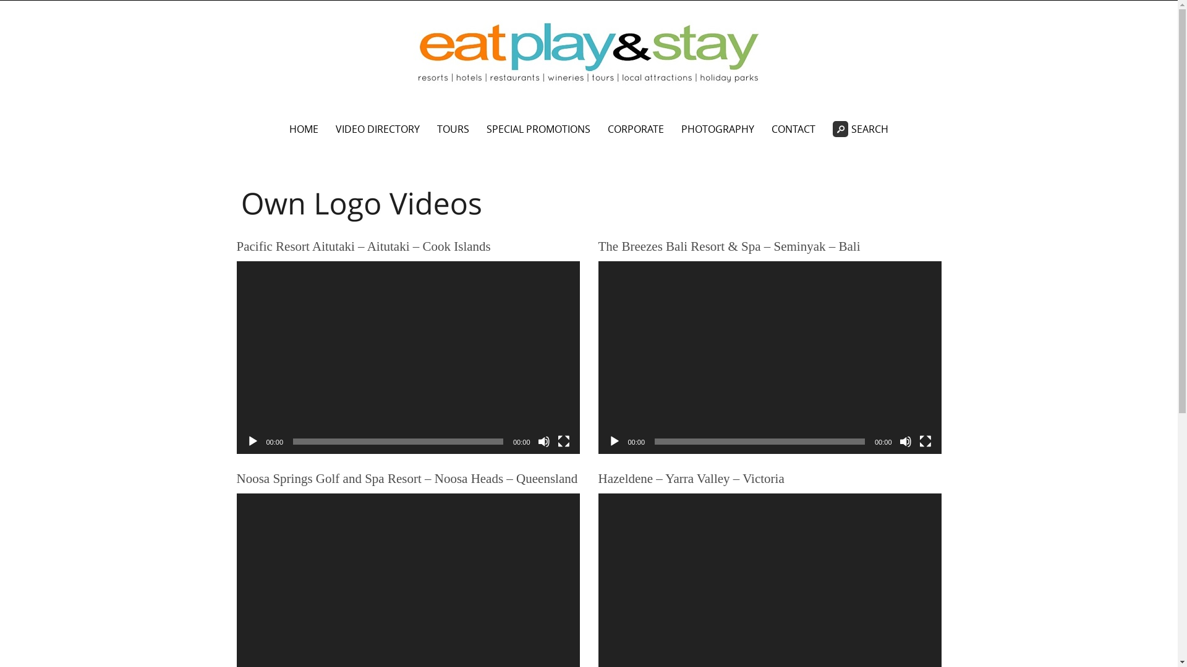  What do you see at coordinates (544, 442) in the screenshot?
I see `Mute` at bounding box center [544, 442].